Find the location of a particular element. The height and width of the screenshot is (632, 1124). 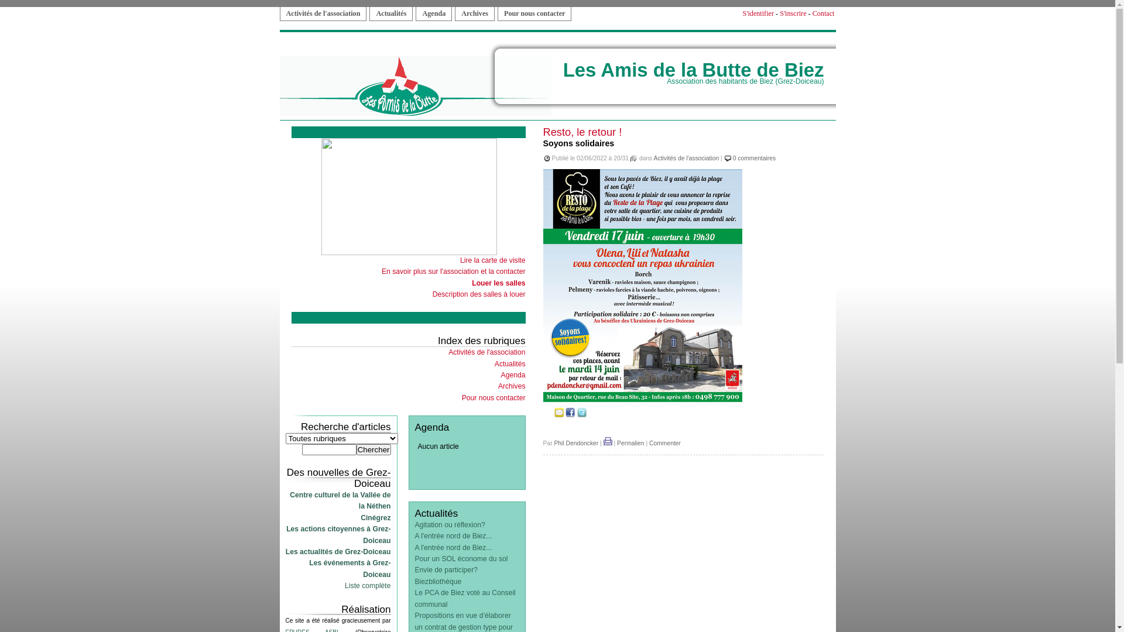

Lire la carte de visite is located at coordinates (493, 260).